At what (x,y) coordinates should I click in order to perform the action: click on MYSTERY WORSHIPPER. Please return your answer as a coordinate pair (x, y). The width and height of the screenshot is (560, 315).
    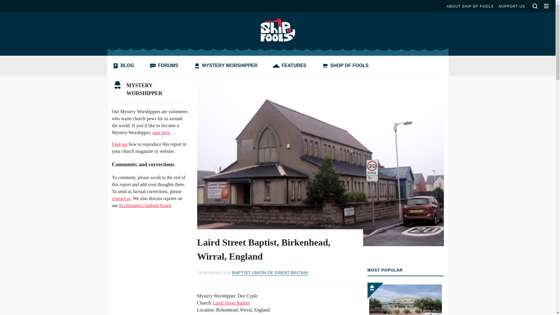
    Looking at the image, I should click on (150, 90).